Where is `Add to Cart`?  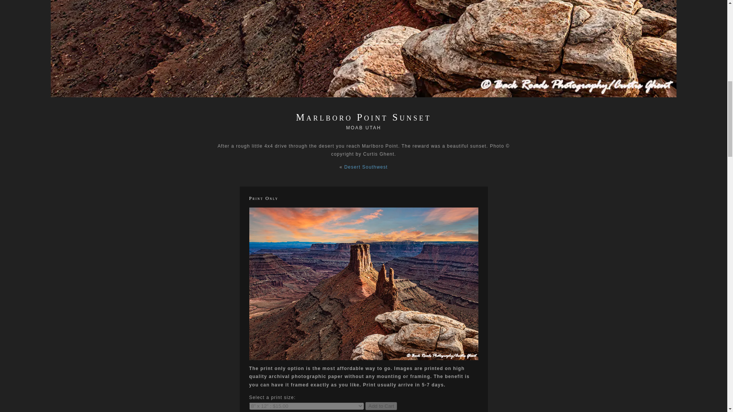 Add to Cart is located at coordinates (381, 406).